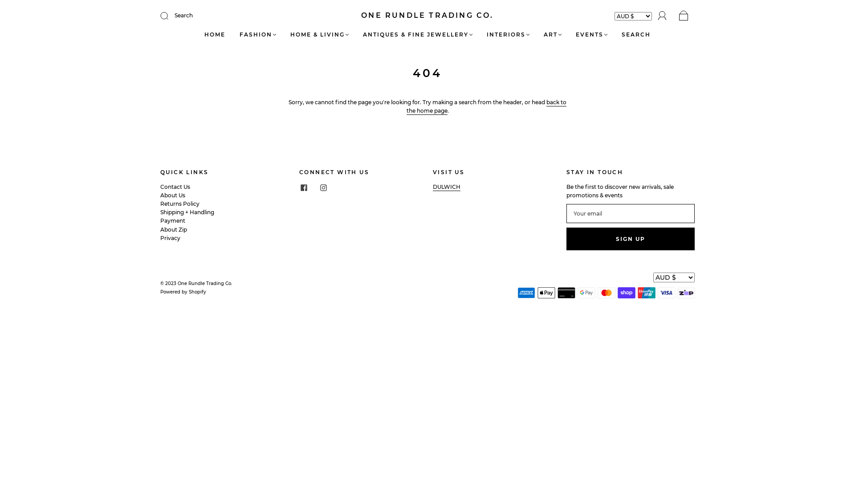 The height and width of the screenshot is (481, 855). What do you see at coordinates (486, 107) in the screenshot?
I see `back to the home page` at bounding box center [486, 107].